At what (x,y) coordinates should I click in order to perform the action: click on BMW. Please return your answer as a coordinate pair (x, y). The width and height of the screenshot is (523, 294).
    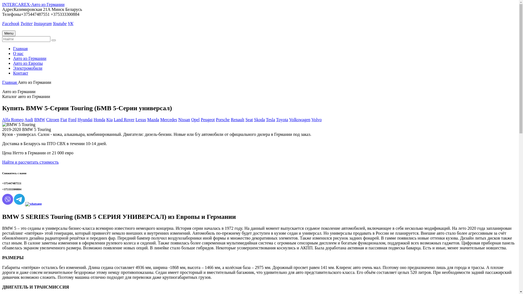
    Looking at the image, I should click on (40, 120).